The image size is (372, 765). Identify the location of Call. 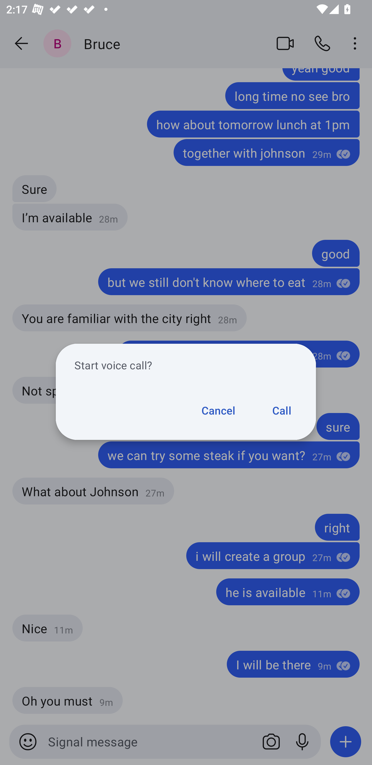
(272, 410).